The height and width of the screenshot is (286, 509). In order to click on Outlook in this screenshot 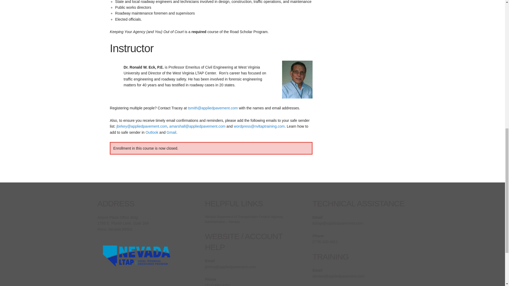, I will do `click(152, 132)`.